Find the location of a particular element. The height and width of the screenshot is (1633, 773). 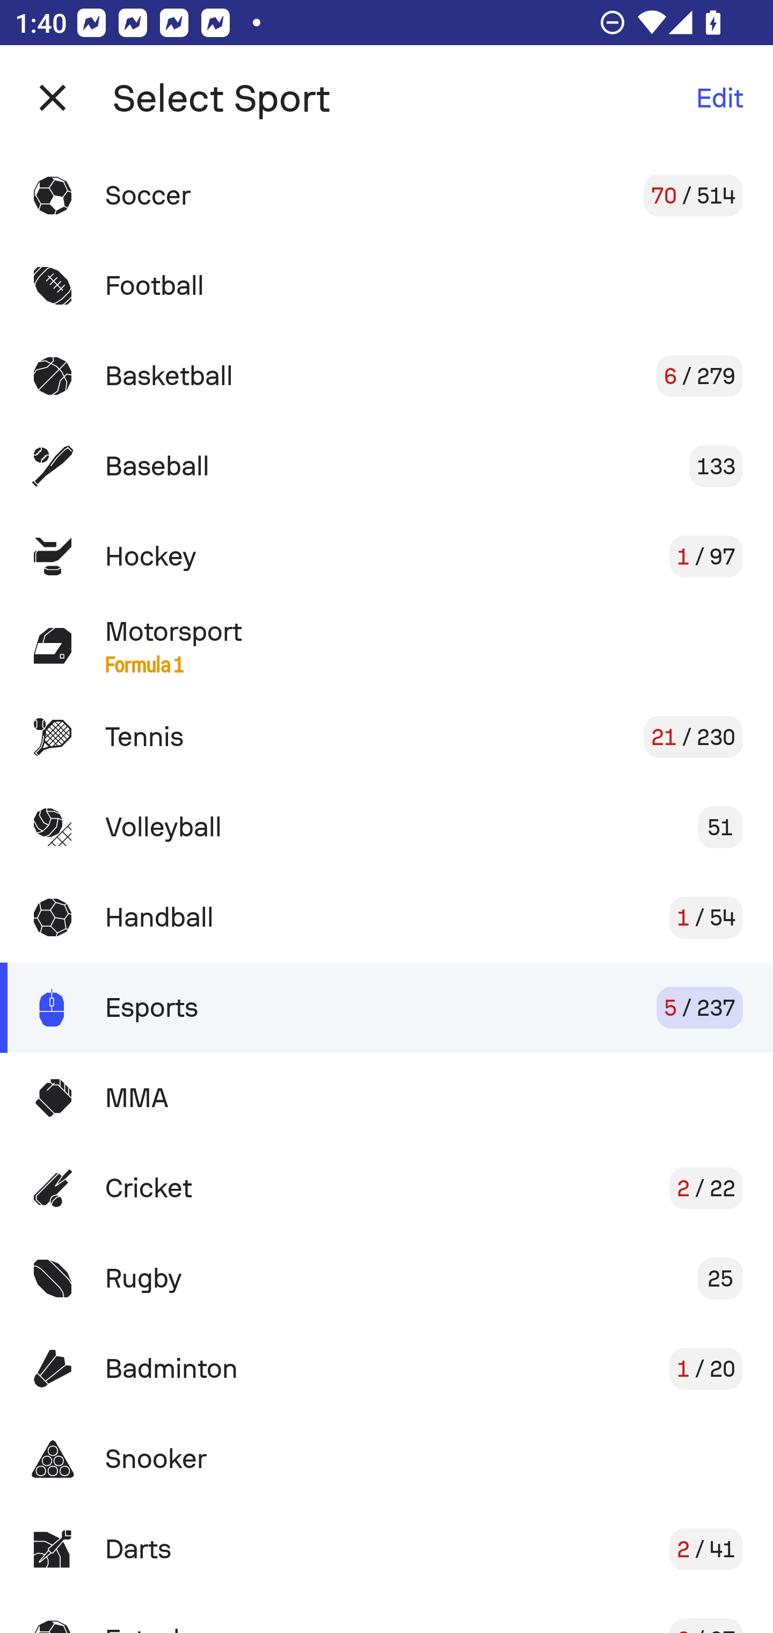

Darts 2 / 41 is located at coordinates (386, 1549).